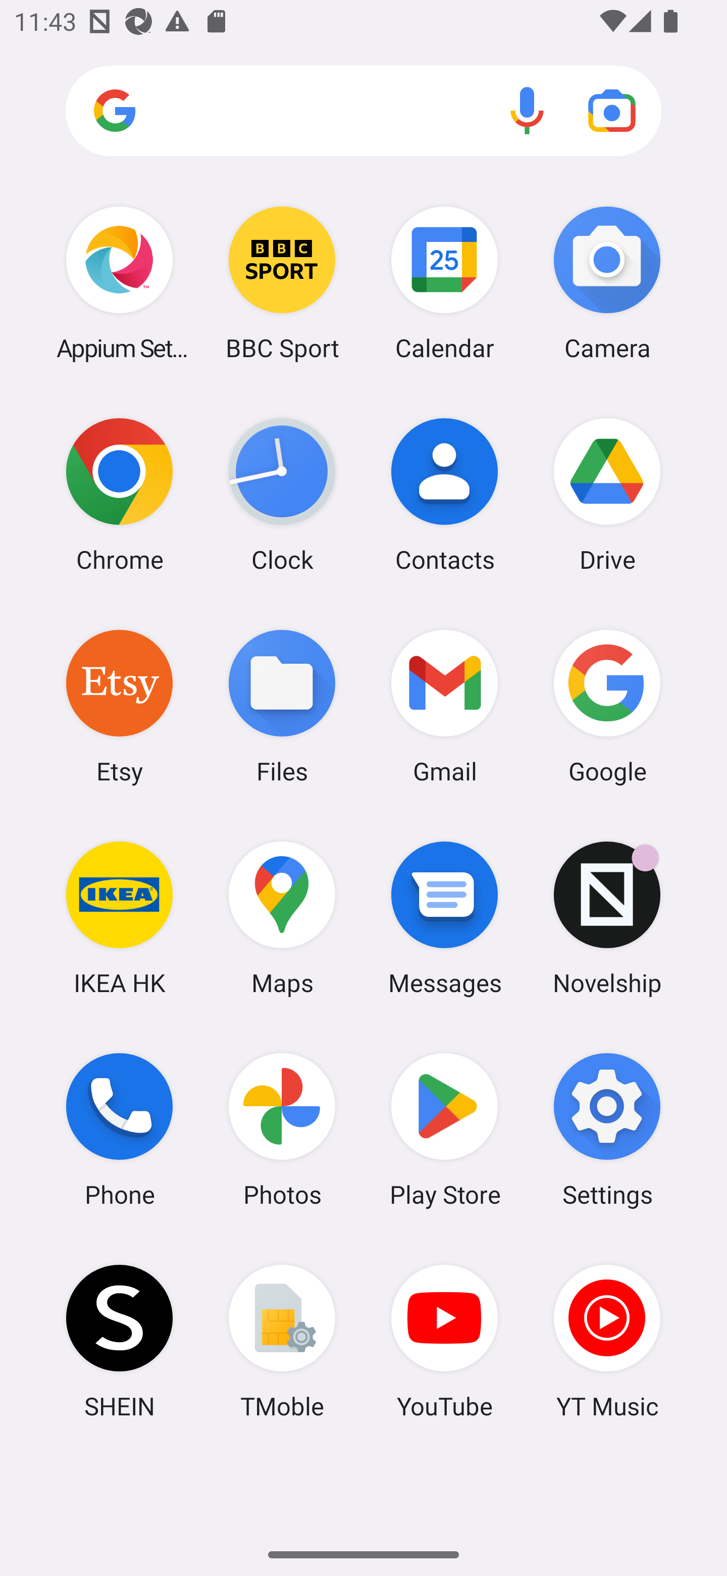 The height and width of the screenshot is (1576, 727). Describe the element at coordinates (282, 1341) in the screenshot. I see `TMoble` at that location.